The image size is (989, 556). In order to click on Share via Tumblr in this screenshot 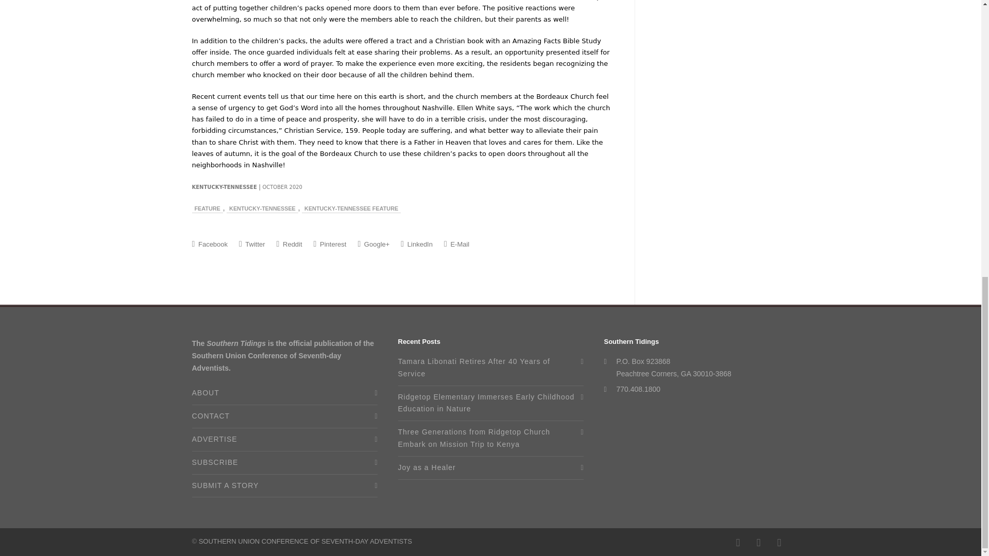, I will do `click(289, 244)`.